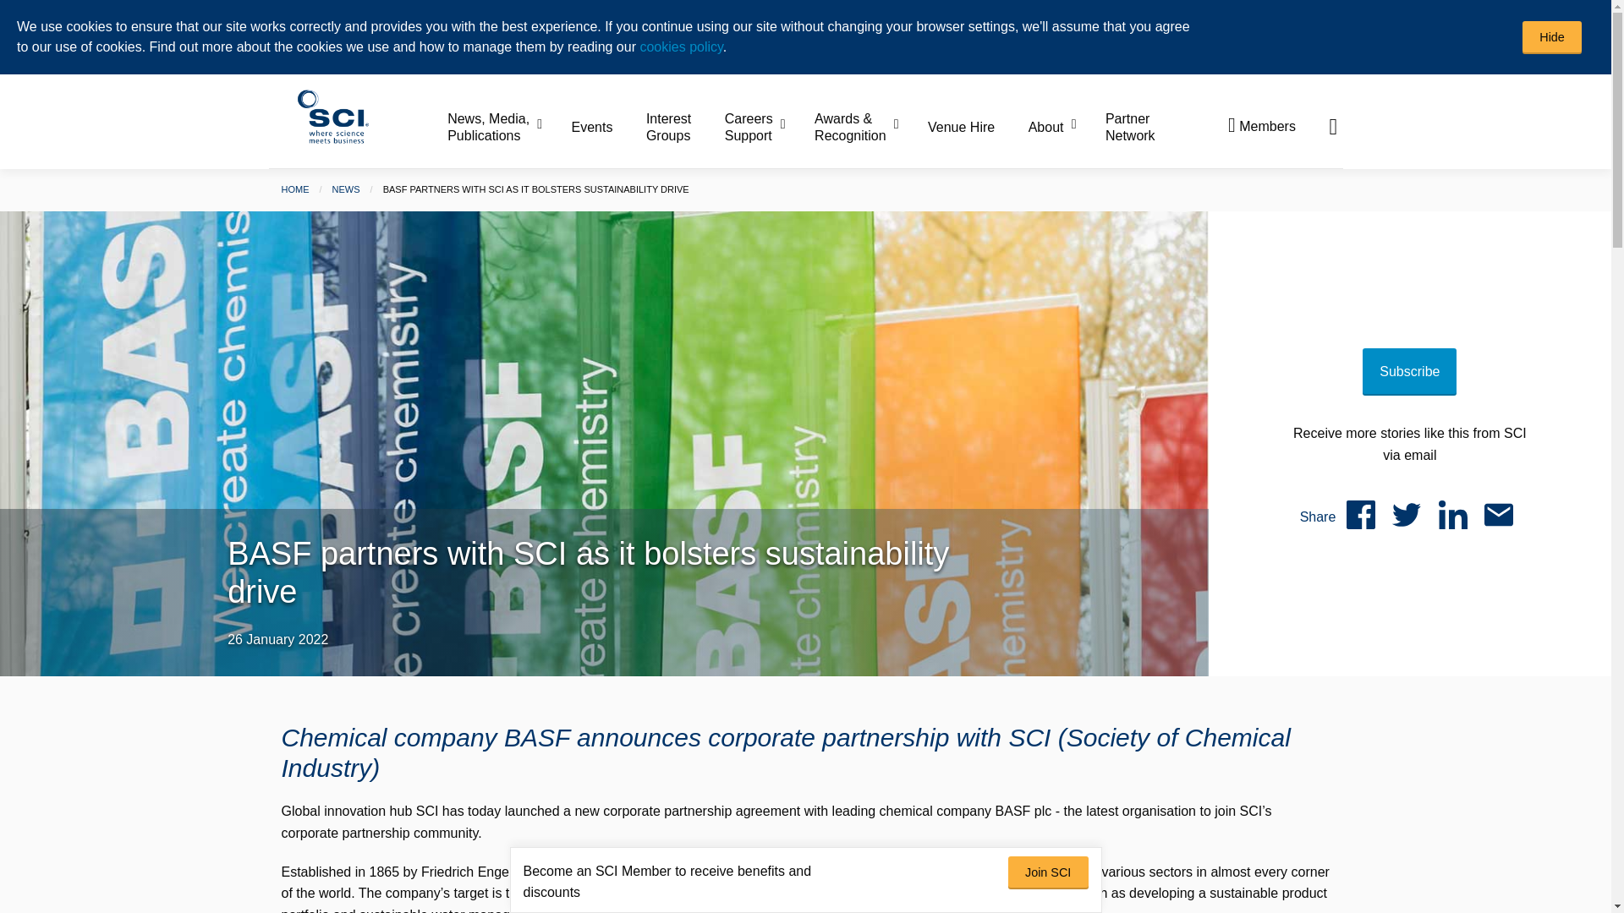 Image resolution: width=1624 pixels, height=913 pixels. What do you see at coordinates (683, 128) in the screenshot?
I see `Interest Groups` at bounding box center [683, 128].